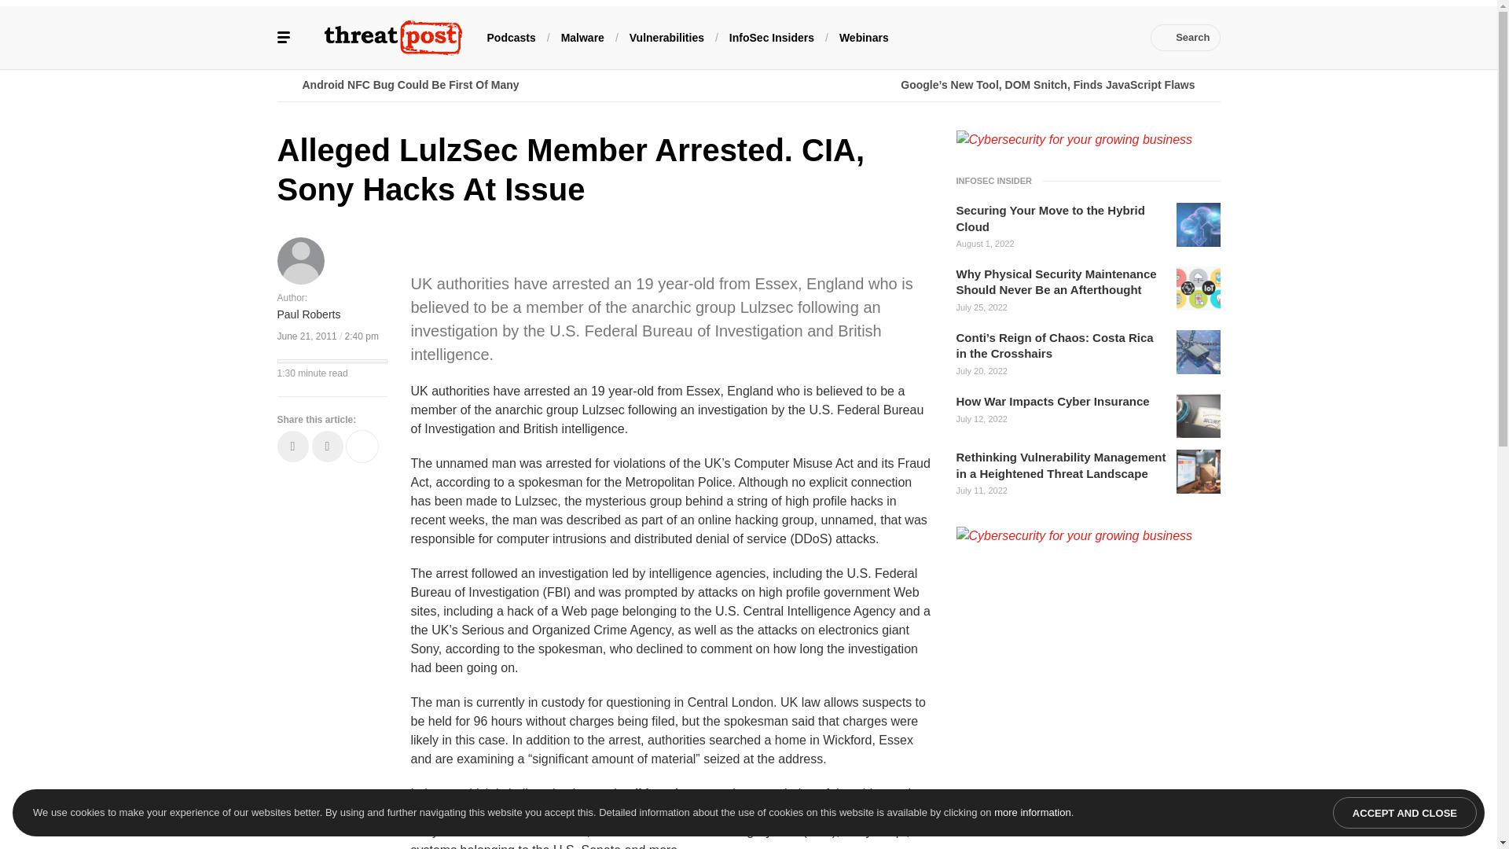 This screenshot has height=849, width=1509. I want to click on RSS, so click(1119, 38).